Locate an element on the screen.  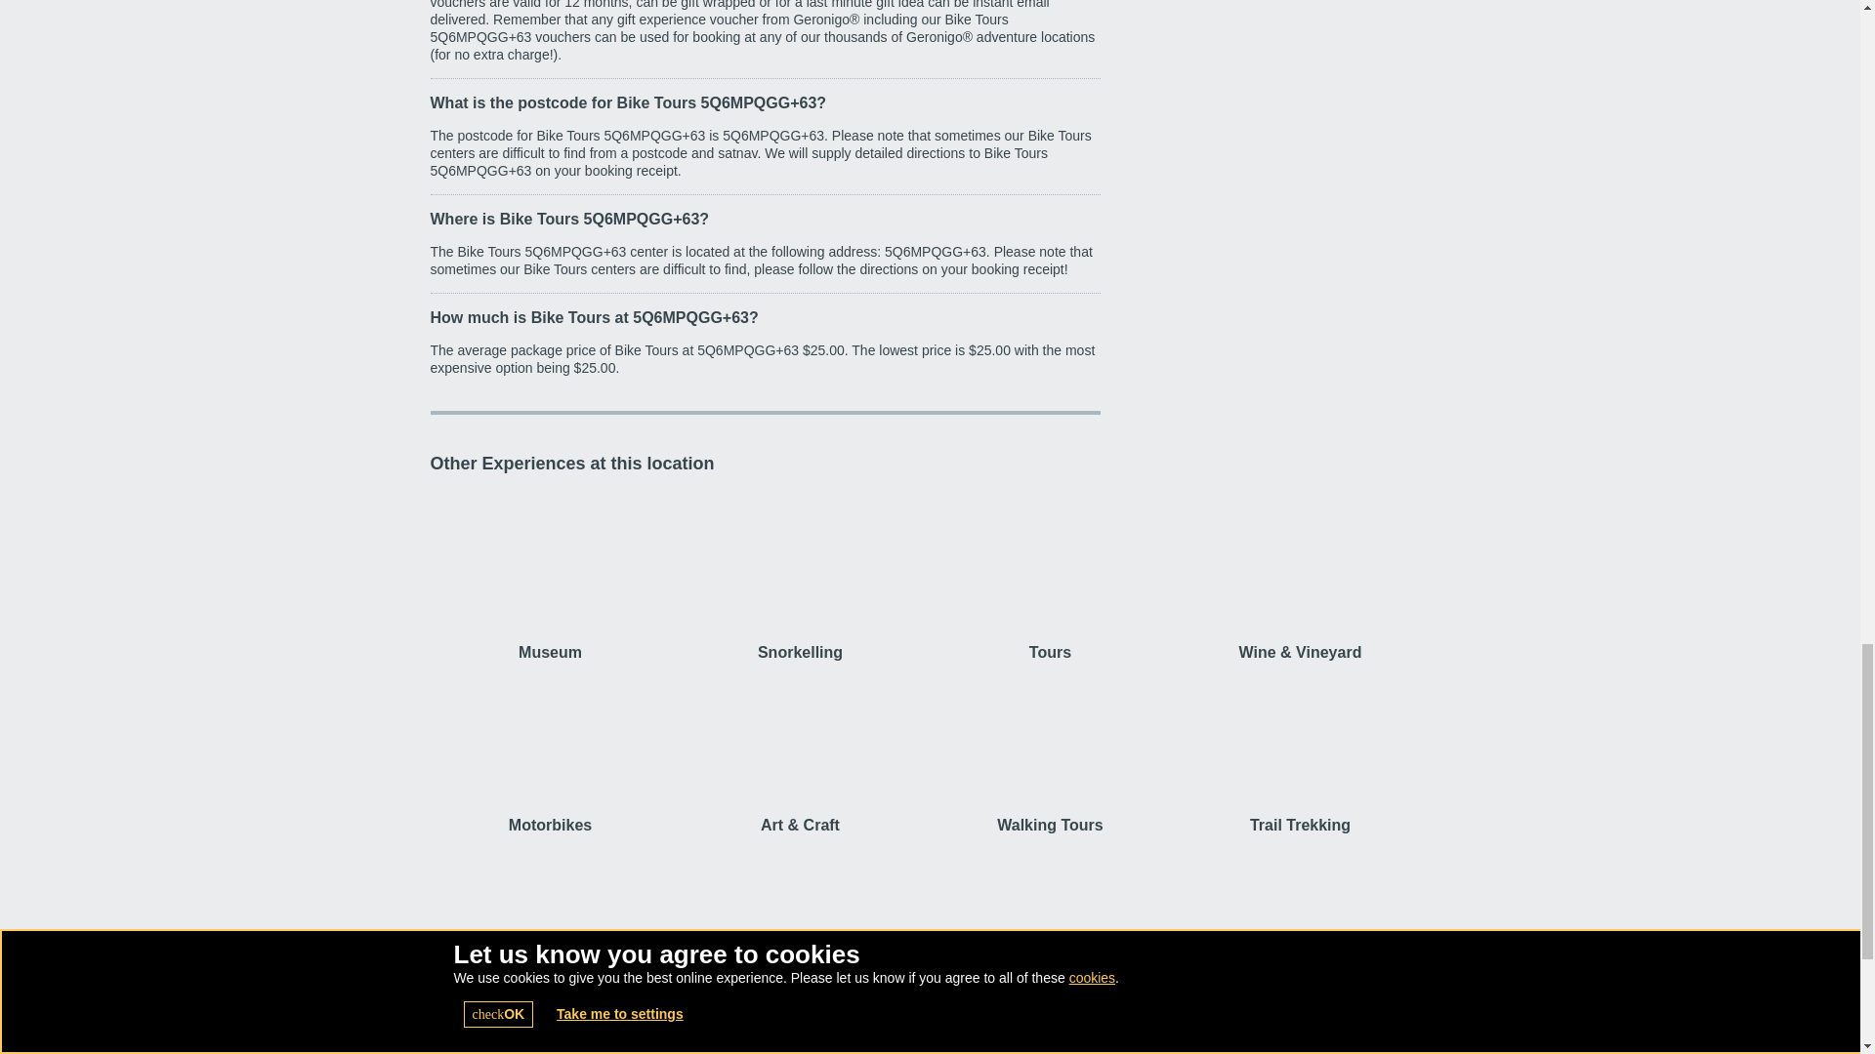
Trail Trekking is located at coordinates (1299, 748).